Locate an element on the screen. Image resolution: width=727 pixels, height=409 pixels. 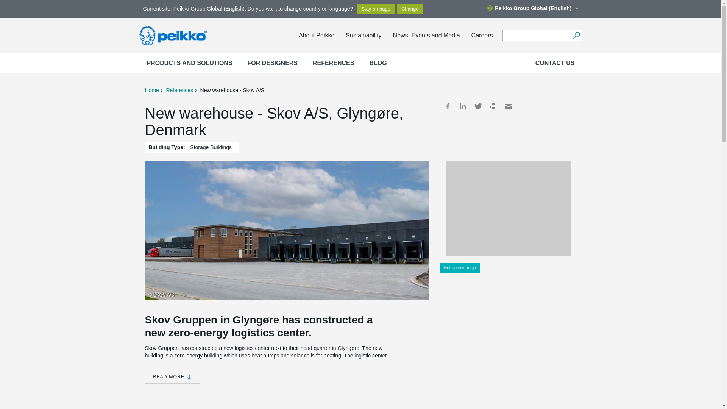
Change is located at coordinates (410, 9).